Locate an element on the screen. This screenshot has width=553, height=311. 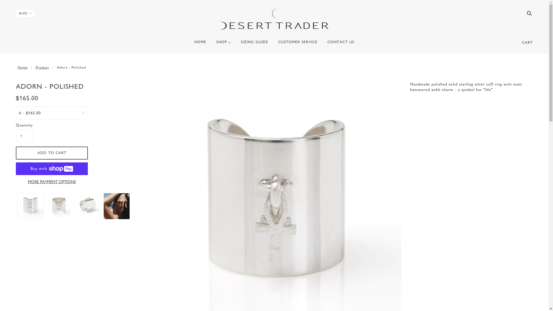
CART is located at coordinates (527, 43).